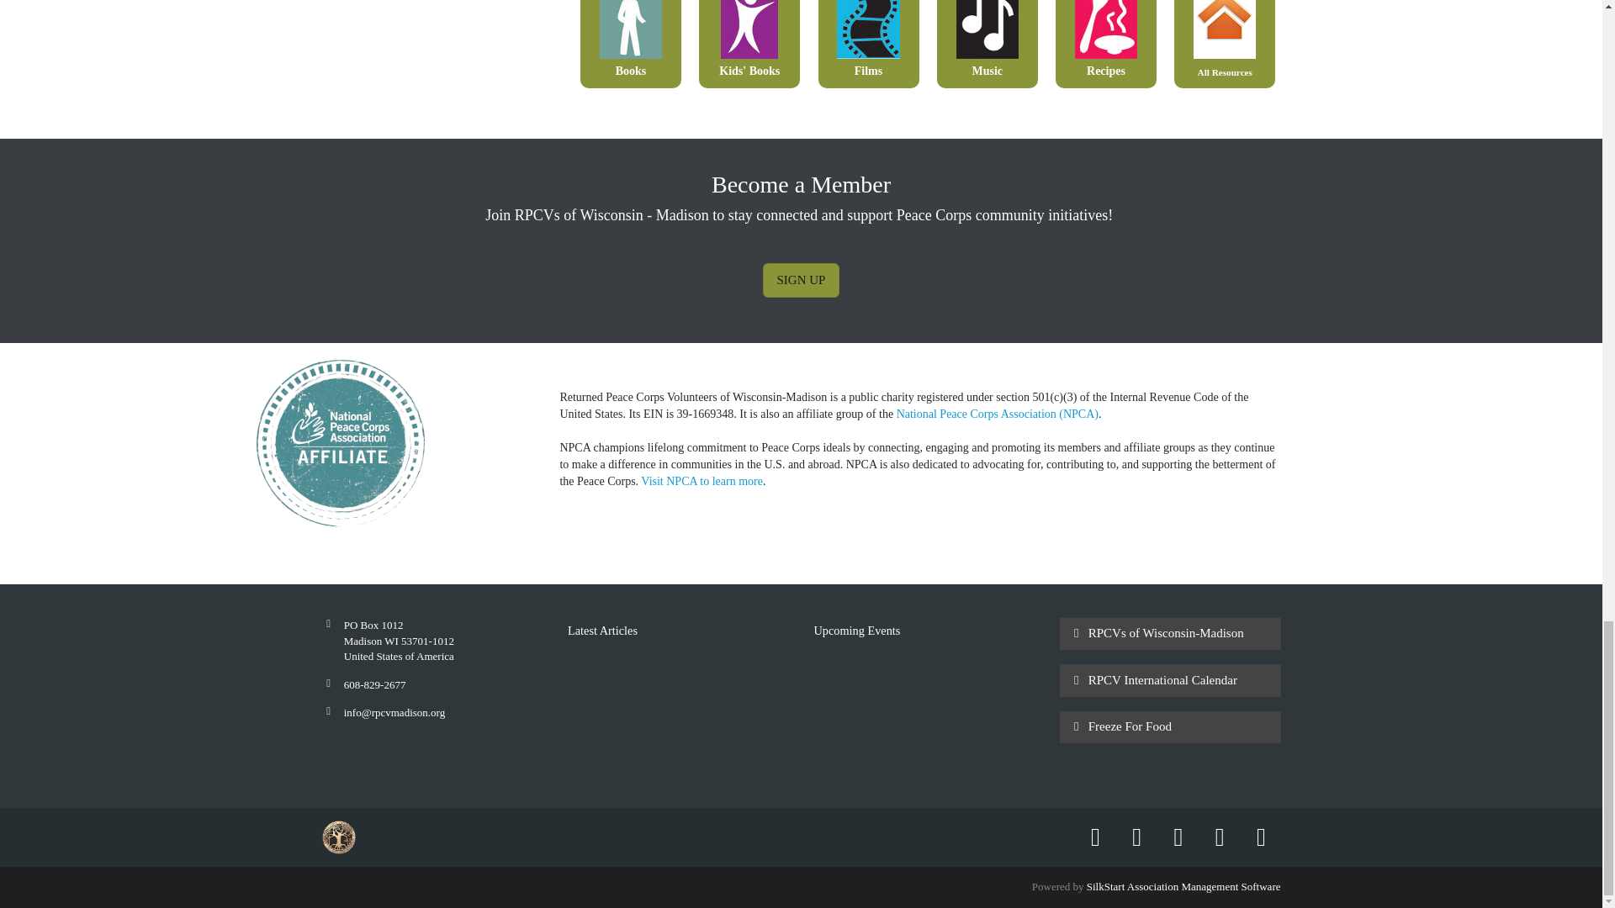 The width and height of the screenshot is (1615, 908). What do you see at coordinates (997, 414) in the screenshot?
I see `This external link will open in a new window` at bounding box center [997, 414].